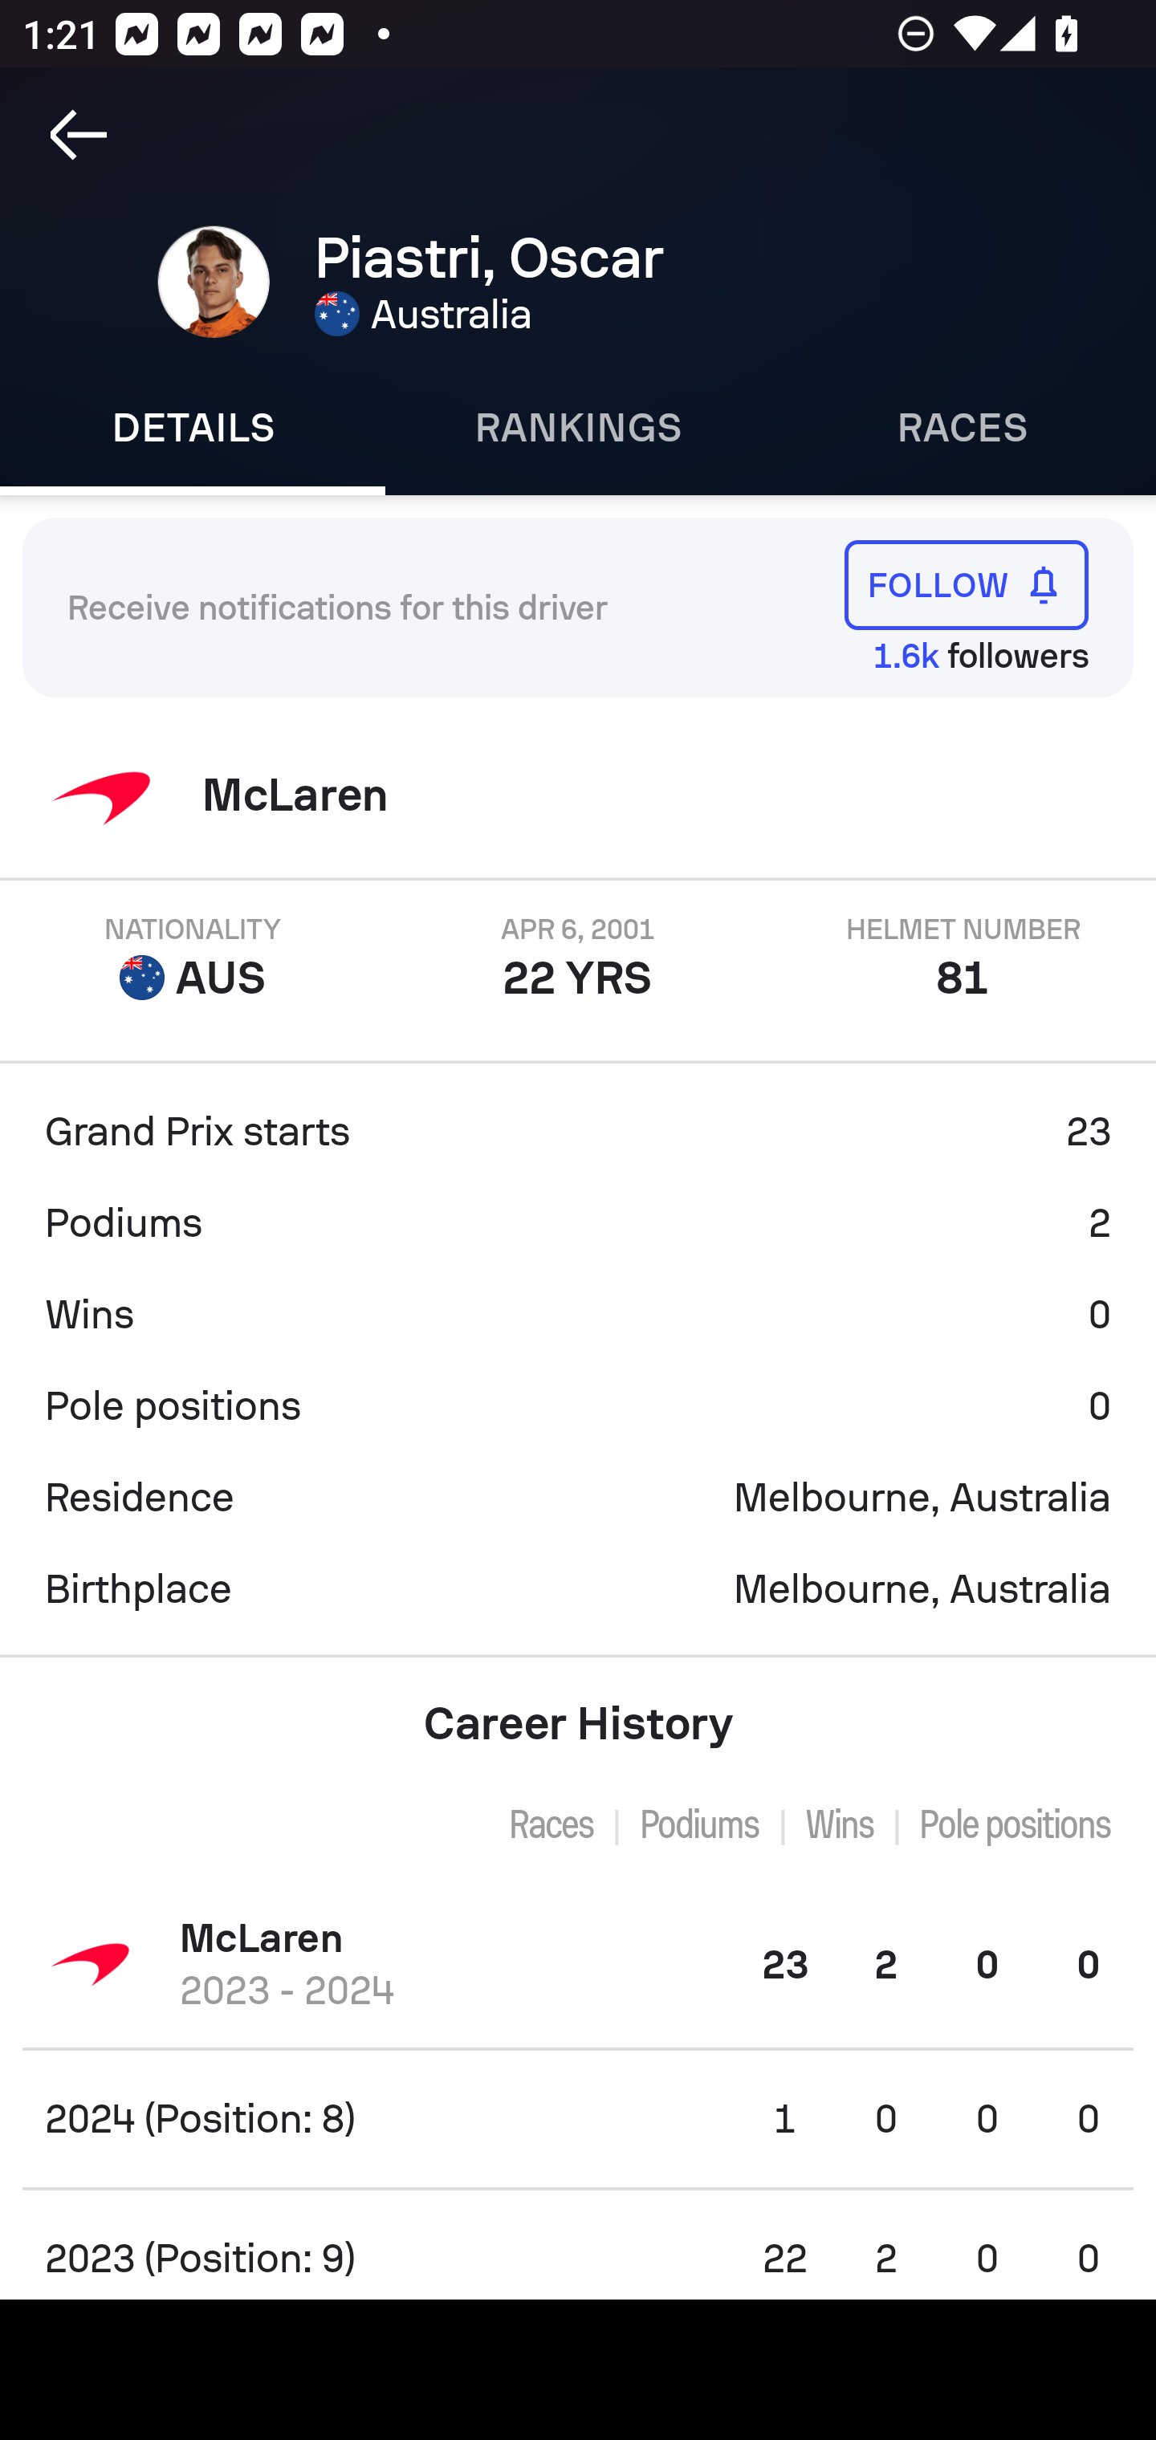 The height and width of the screenshot is (2440, 1156). Describe the element at coordinates (578, 1315) in the screenshot. I see `Wins 0` at that location.